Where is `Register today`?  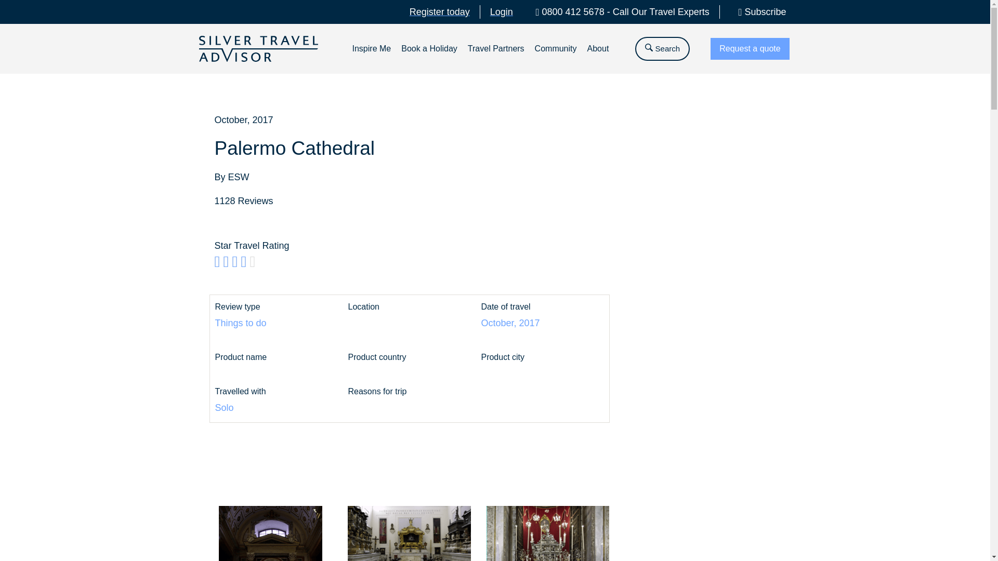
Register today is located at coordinates (440, 11).